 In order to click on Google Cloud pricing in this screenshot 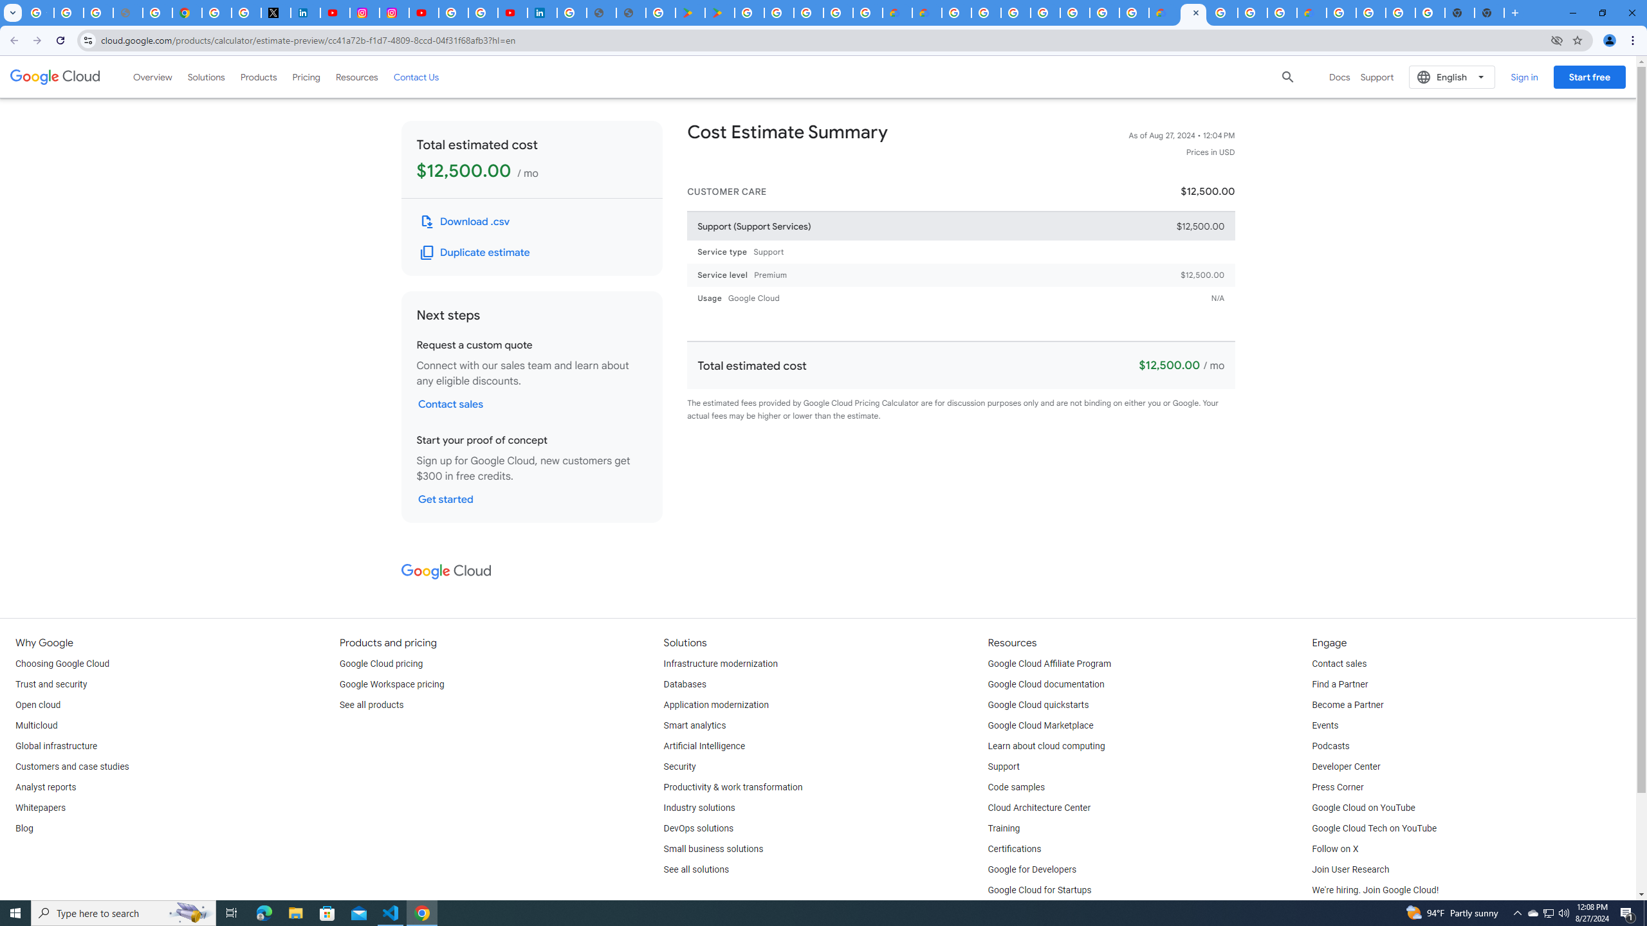, I will do `click(381, 664)`.